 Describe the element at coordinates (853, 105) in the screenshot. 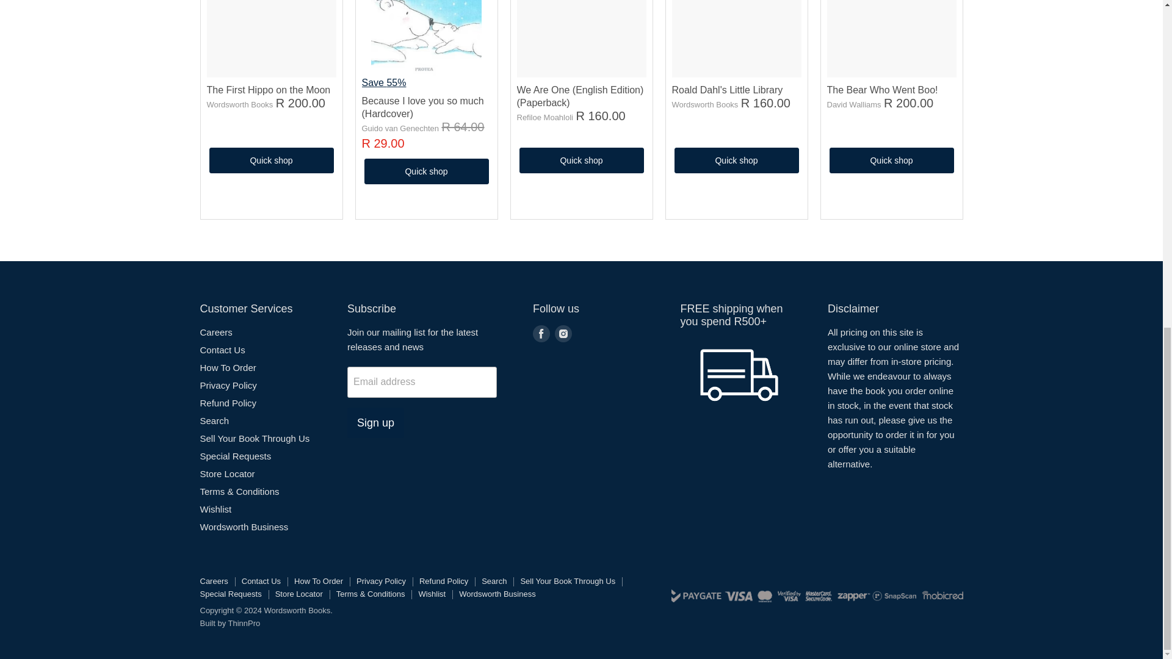

I see `David Walliams` at that location.